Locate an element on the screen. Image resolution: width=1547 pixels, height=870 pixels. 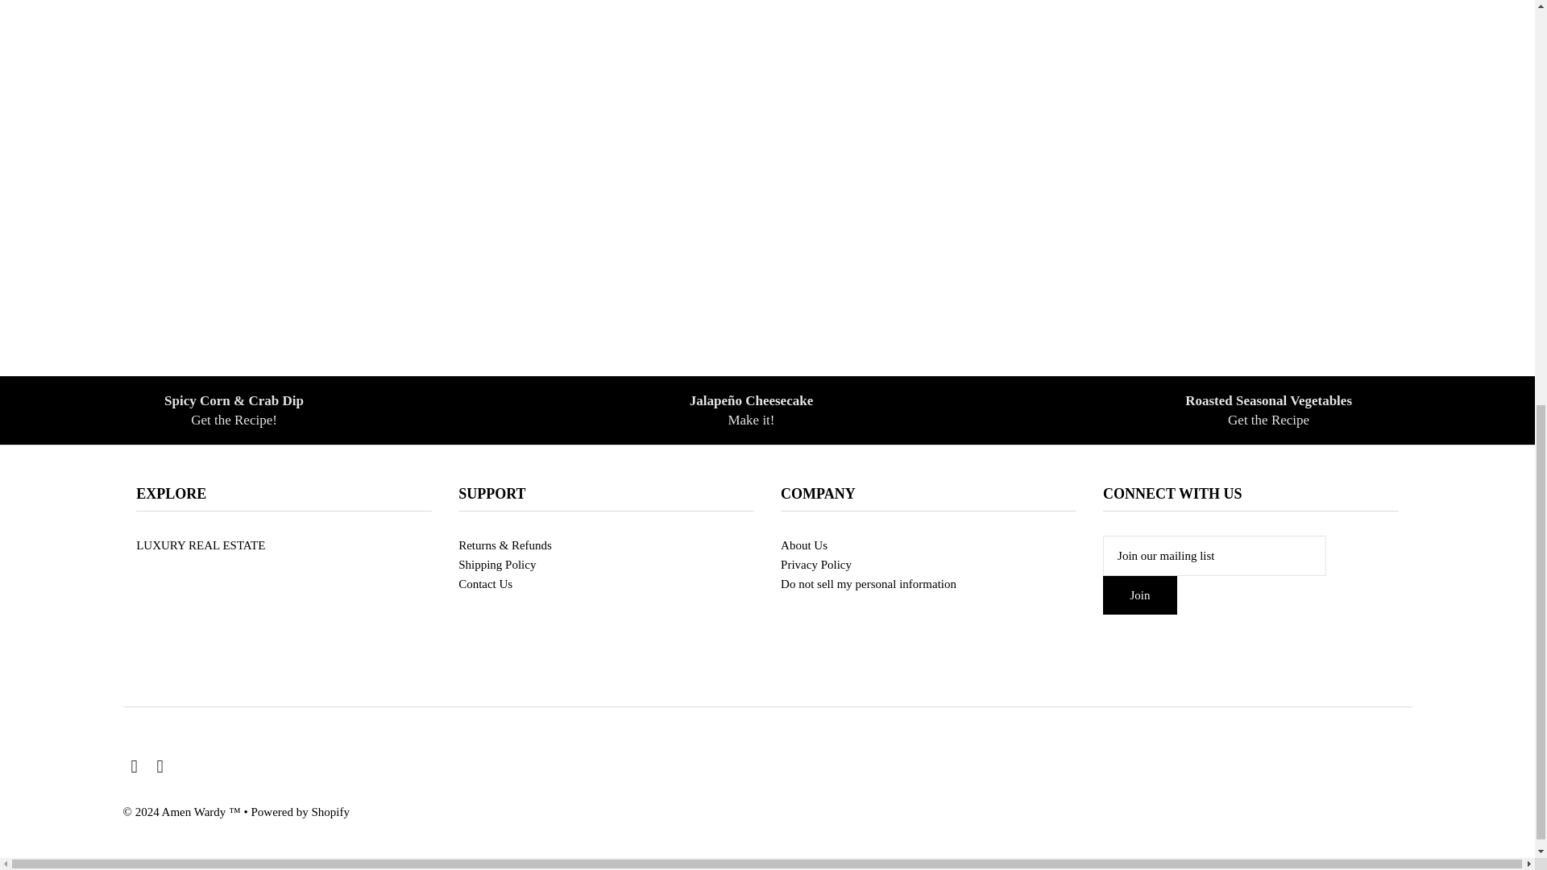
Get the Recipe is located at coordinates (230, 420).